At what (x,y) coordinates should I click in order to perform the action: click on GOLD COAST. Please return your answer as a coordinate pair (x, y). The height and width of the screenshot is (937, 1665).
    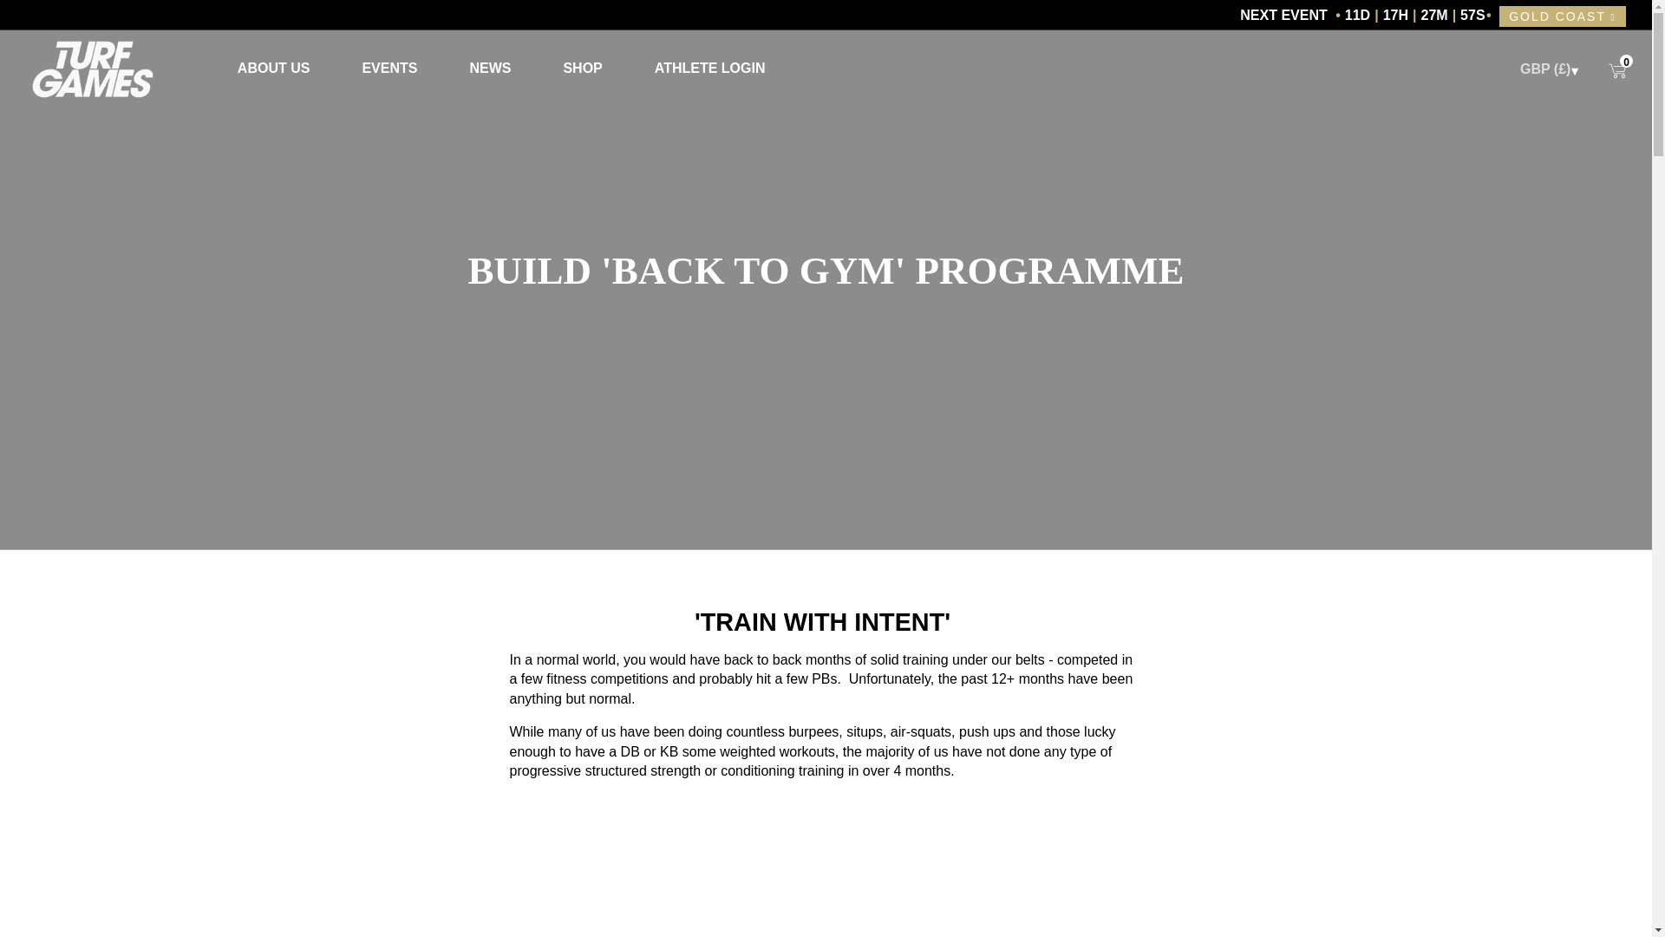
    Looking at the image, I should click on (1563, 16).